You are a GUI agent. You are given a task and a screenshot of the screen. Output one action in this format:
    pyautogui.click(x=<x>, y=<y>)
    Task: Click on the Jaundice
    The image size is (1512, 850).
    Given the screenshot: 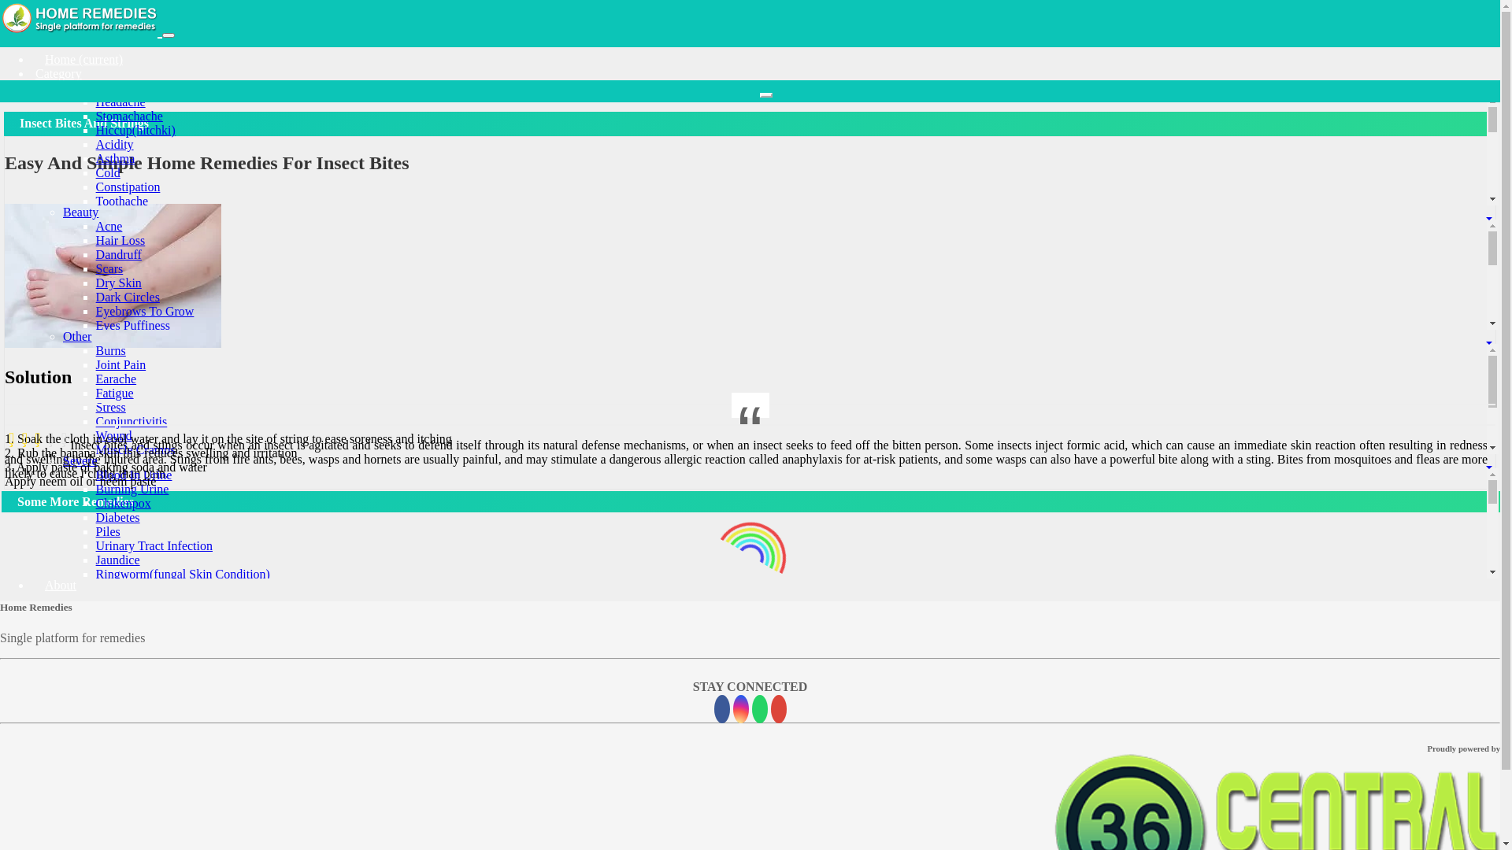 What is the action you would take?
    pyautogui.click(x=118, y=560)
    